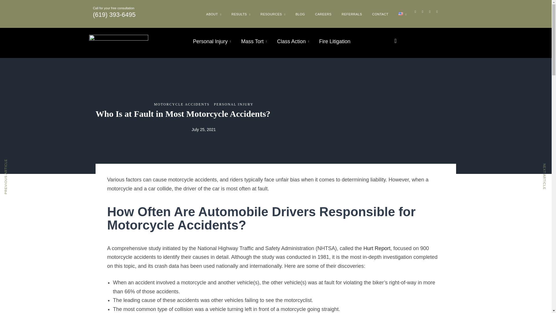 This screenshot has width=556, height=313. What do you see at coordinates (254, 41) in the screenshot?
I see `Mass Tort` at bounding box center [254, 41].